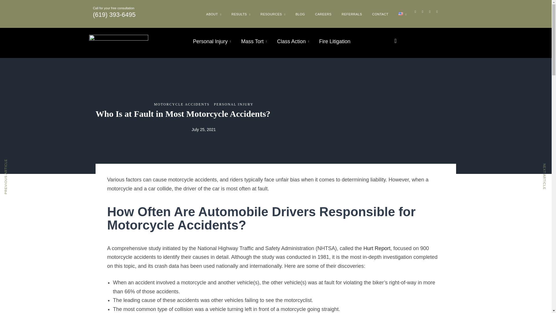 This screenshot has width=556, height=313. What do you see at coordinates (254, 41) in the screenshot?
I see `Mass Tort` at bounding box center [254, 41].